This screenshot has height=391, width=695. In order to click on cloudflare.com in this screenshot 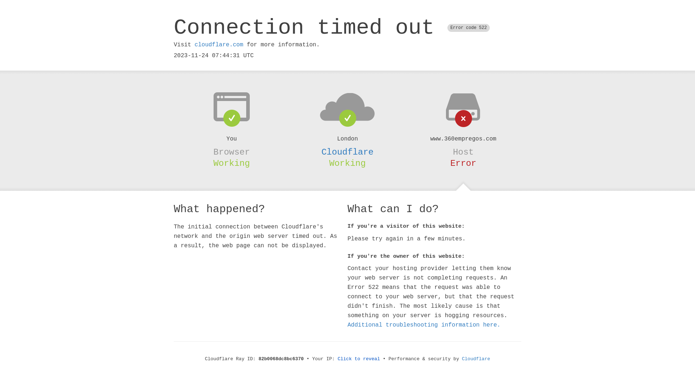, I will do `click(219, 45)`.